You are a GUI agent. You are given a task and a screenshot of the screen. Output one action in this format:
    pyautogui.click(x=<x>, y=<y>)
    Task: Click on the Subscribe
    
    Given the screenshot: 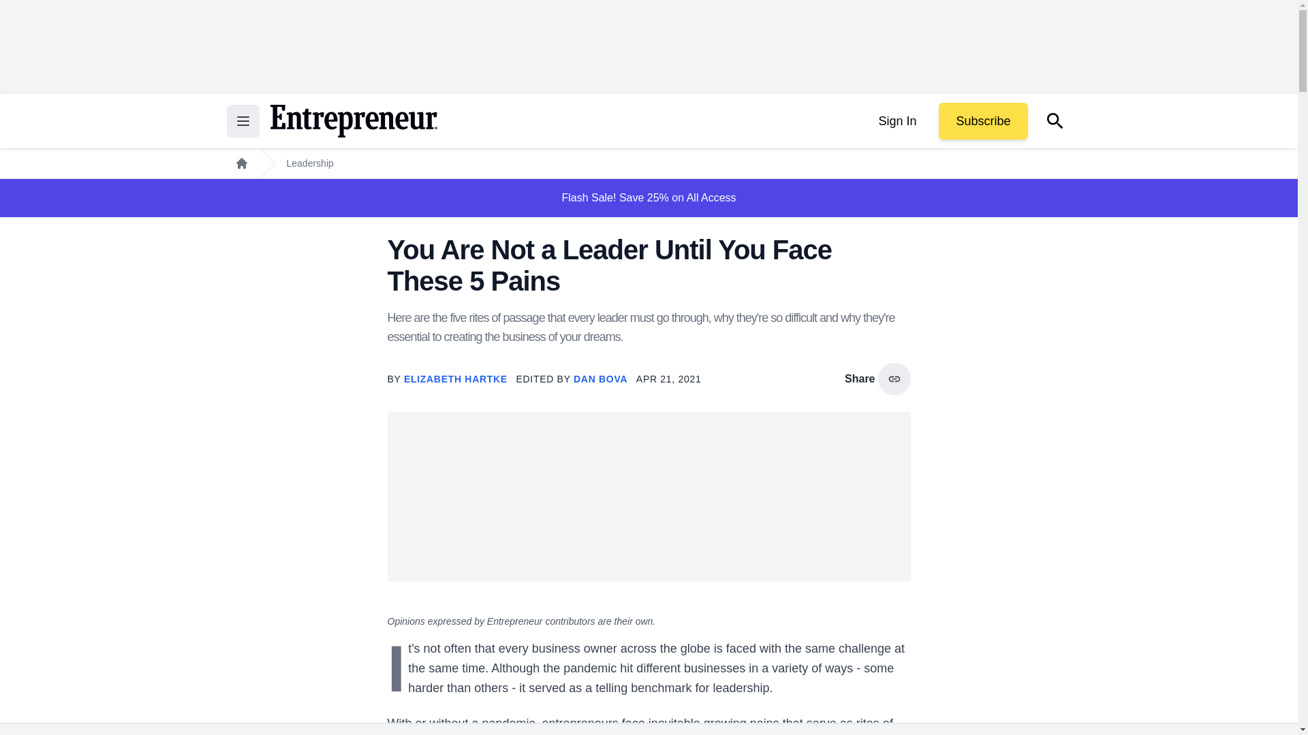 What is the action you would take?
    pyautogui.click(x=982, y=121)
    